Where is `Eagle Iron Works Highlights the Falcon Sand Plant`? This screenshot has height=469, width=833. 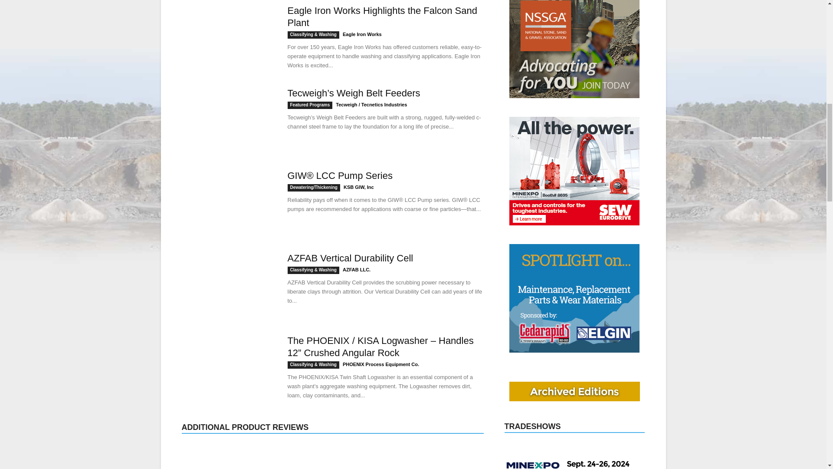 Eagle Iron Works Highlights the Falcon Sand Plant is located at coordinates (228, 37).